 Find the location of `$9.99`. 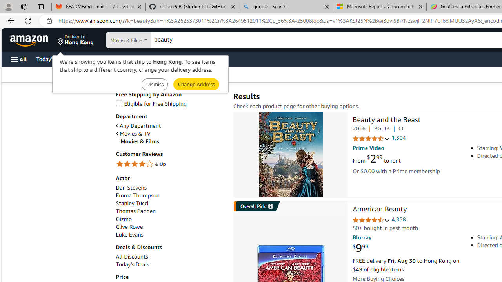

$9.99 is located at coordinates (360, 248).